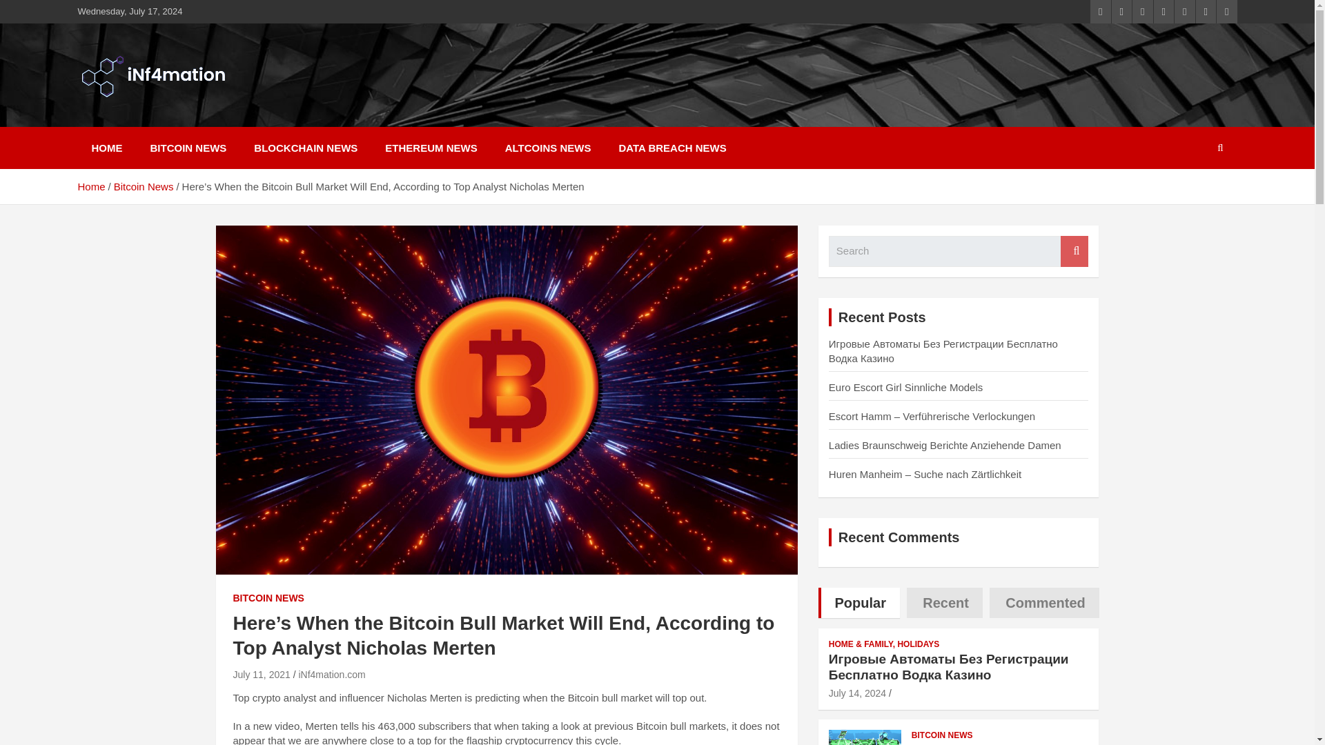  What do you see at coordinates (858, 603) in the screenshot?
I see `Popular` at bounding box center [858, 603].